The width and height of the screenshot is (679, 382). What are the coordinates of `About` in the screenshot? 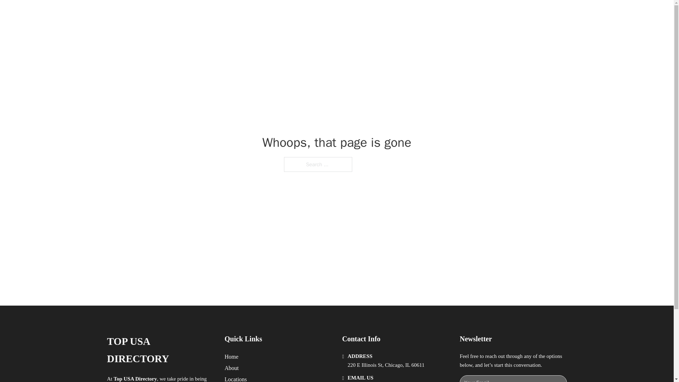 It's located at (232, 368).